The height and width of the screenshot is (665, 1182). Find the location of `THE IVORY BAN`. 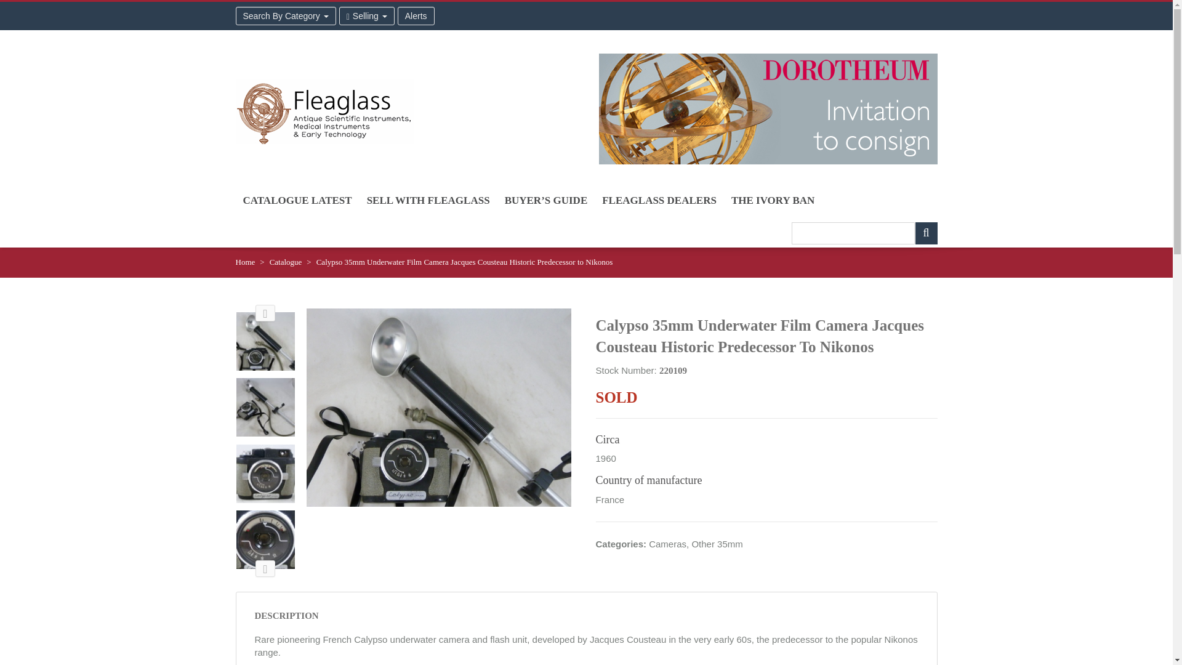

THE IVORY BAN is located at coordinates (772, 200).